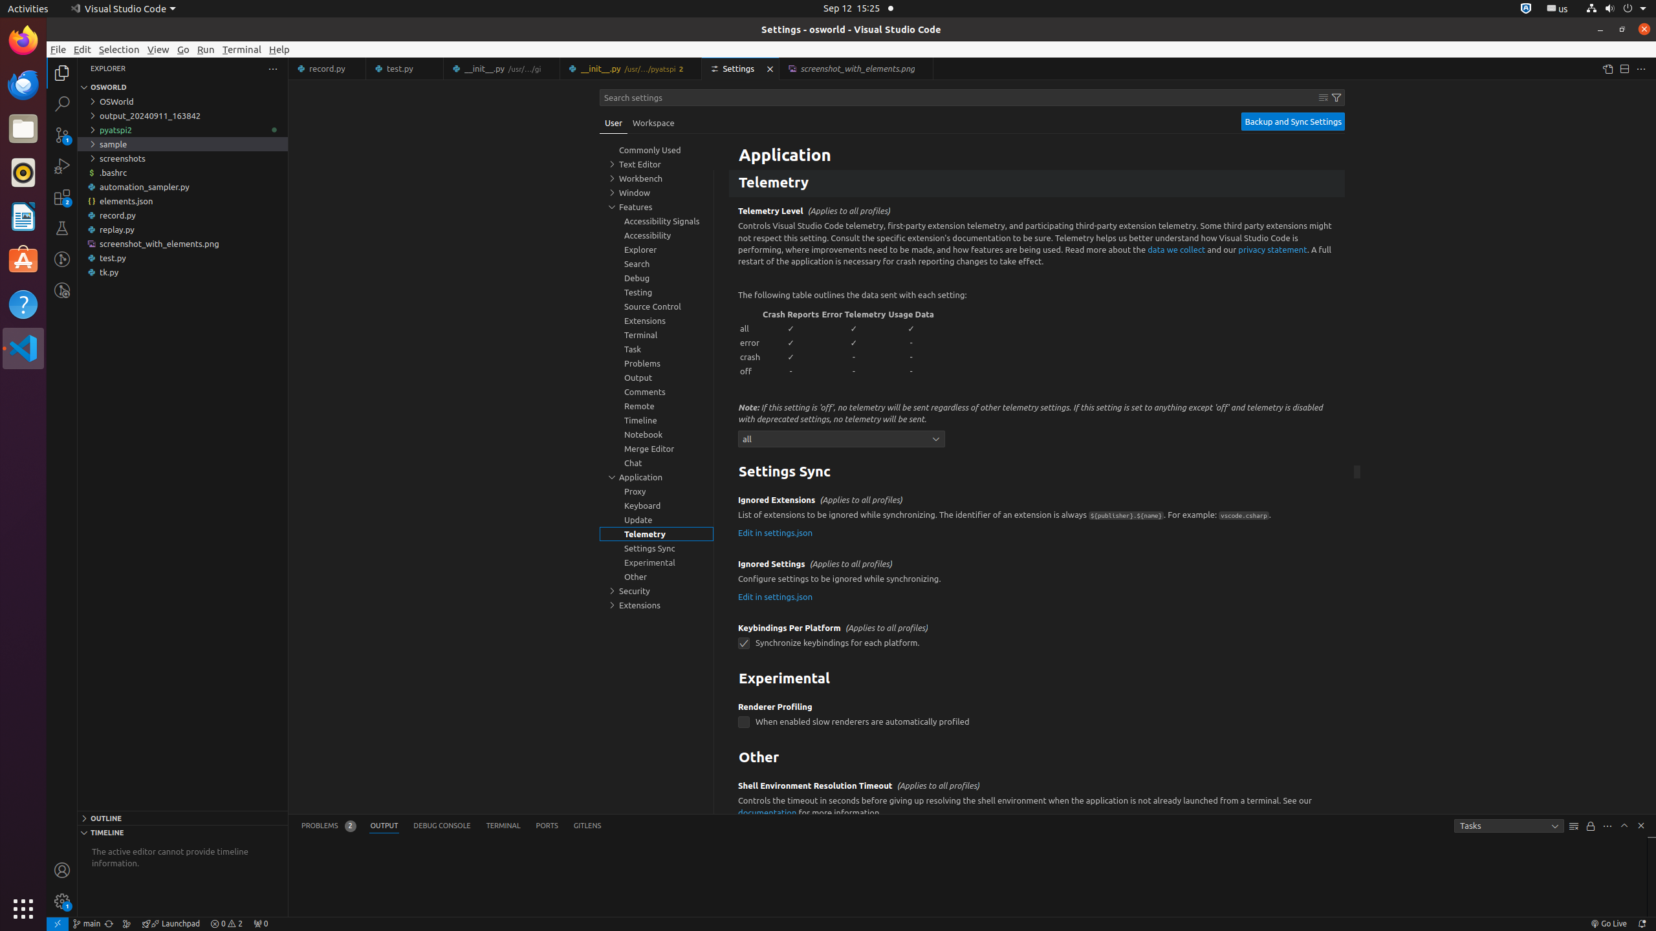 This screenshot has height=931, width=1656. Describe the element at coordinates (767, 812) in the screenshot. I see `documentation` at that location.